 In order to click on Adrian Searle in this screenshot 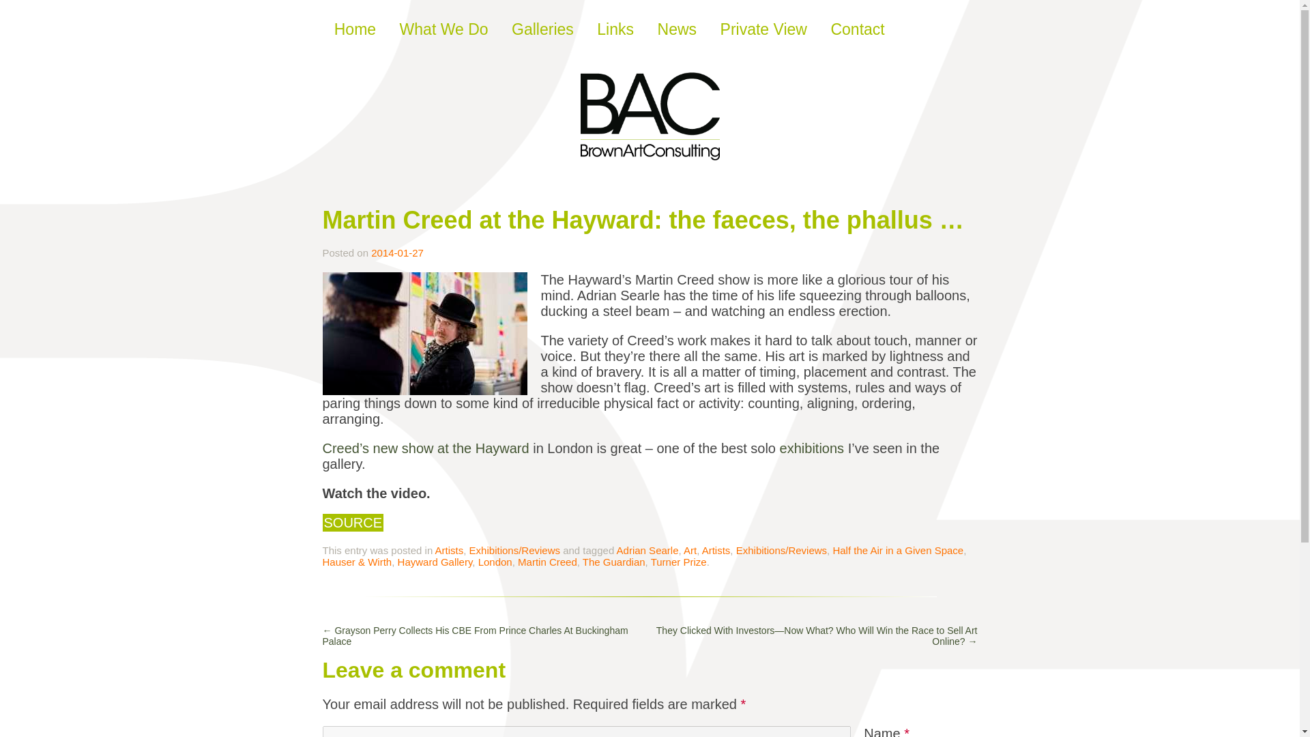, I will do `click(647, 550)`.